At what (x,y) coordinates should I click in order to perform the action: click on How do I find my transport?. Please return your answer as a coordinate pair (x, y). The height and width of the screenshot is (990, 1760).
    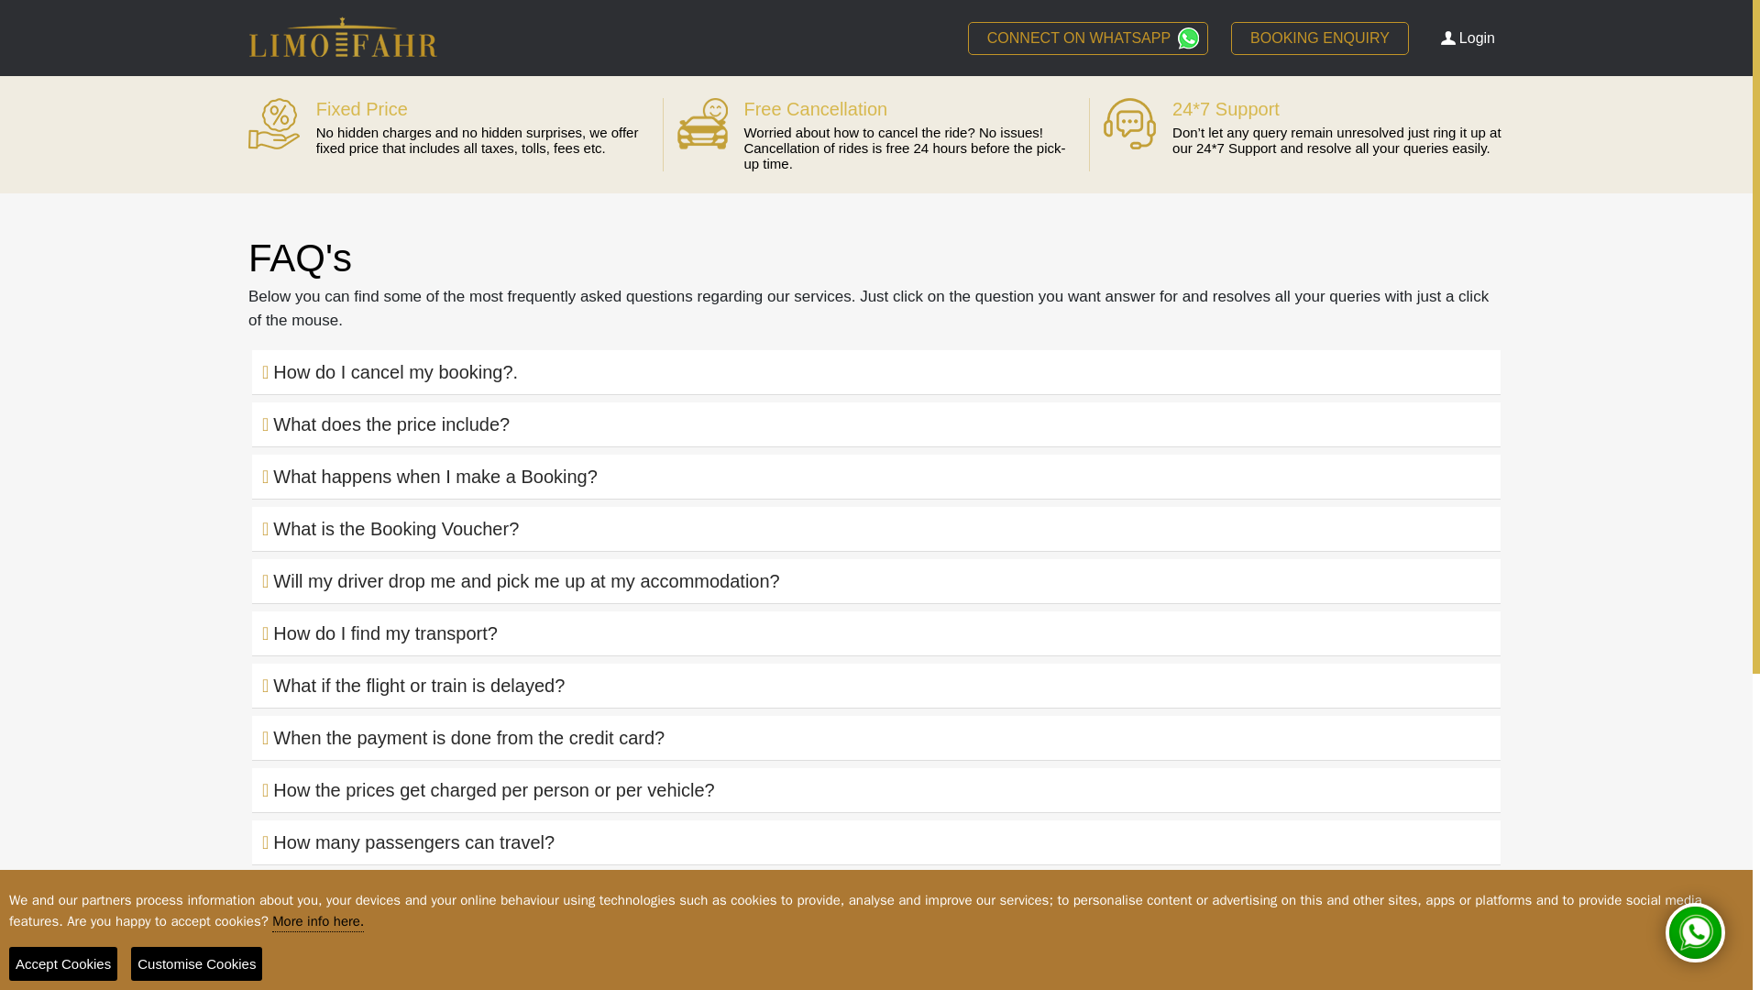
    Looking at the image, I should click on (876, 632).